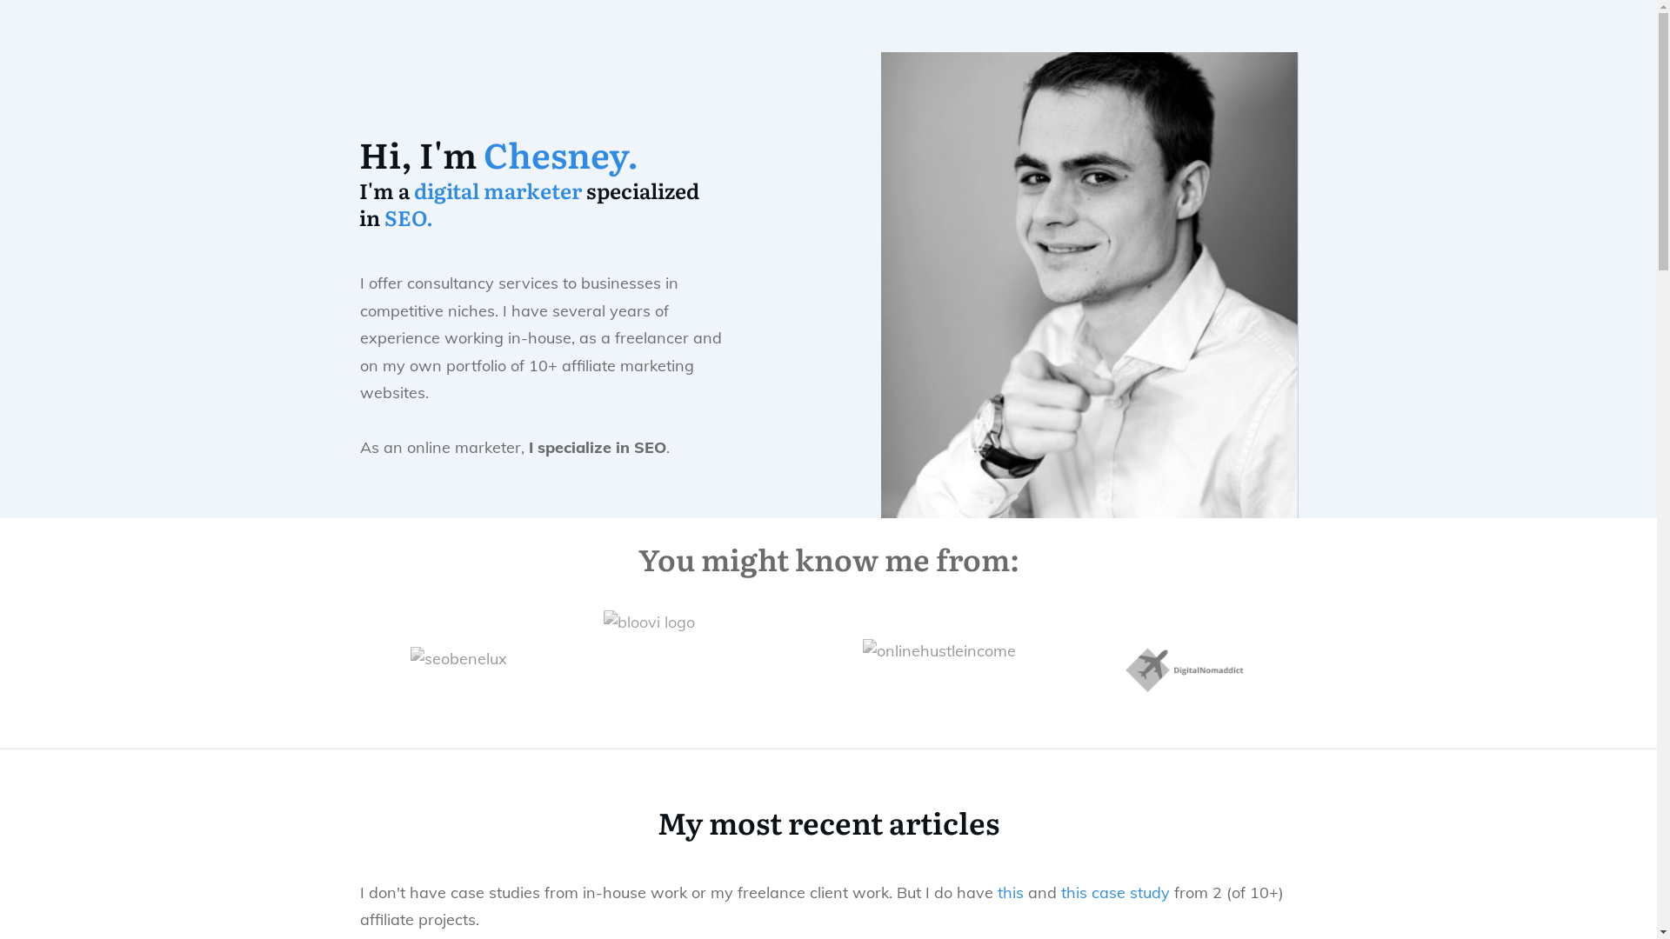 The image size is (1670, 939). What do you see at coordinates (1115, 892) in the screenshot?
I see `this case study` at bounding box center [1115, 892].